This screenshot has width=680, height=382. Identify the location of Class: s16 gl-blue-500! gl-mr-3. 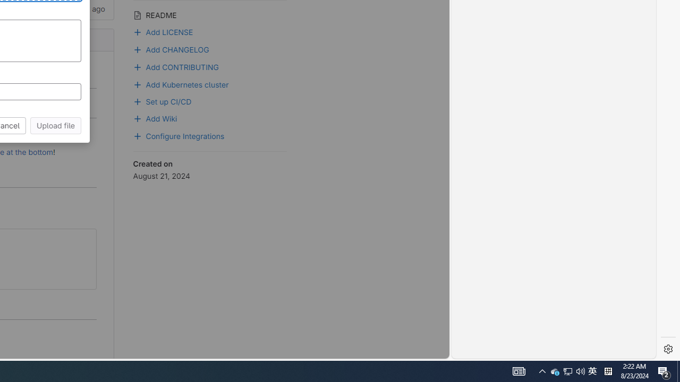
(137, 136).